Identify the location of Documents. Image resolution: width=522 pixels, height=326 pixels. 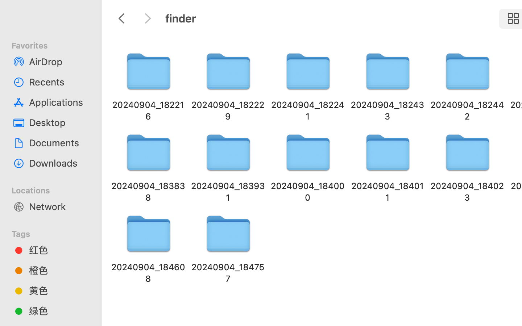
(58, 143).